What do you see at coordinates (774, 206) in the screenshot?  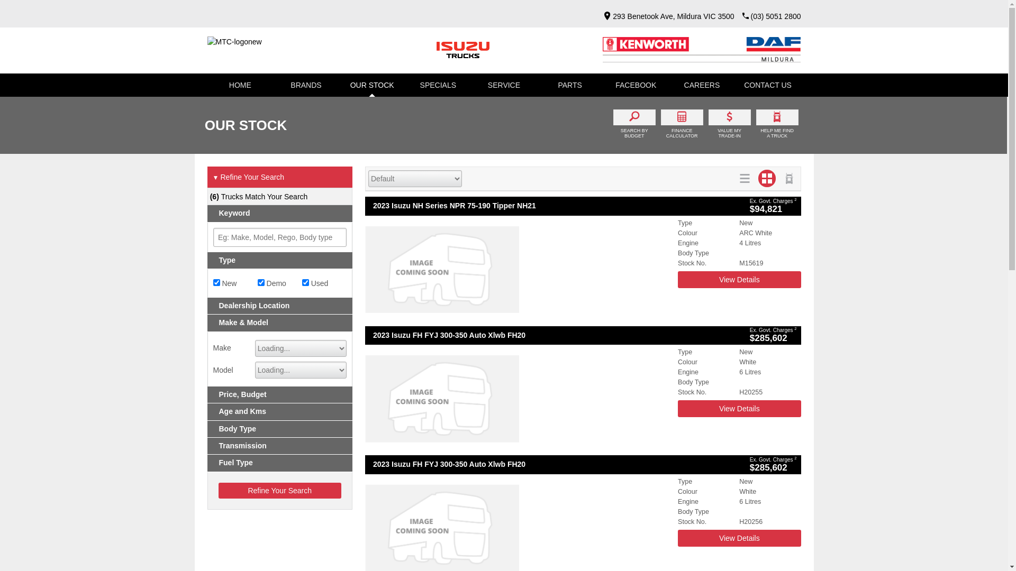 I see `Ex. Govt. Charges 2
$94,821` at bounding box center [774, 206].